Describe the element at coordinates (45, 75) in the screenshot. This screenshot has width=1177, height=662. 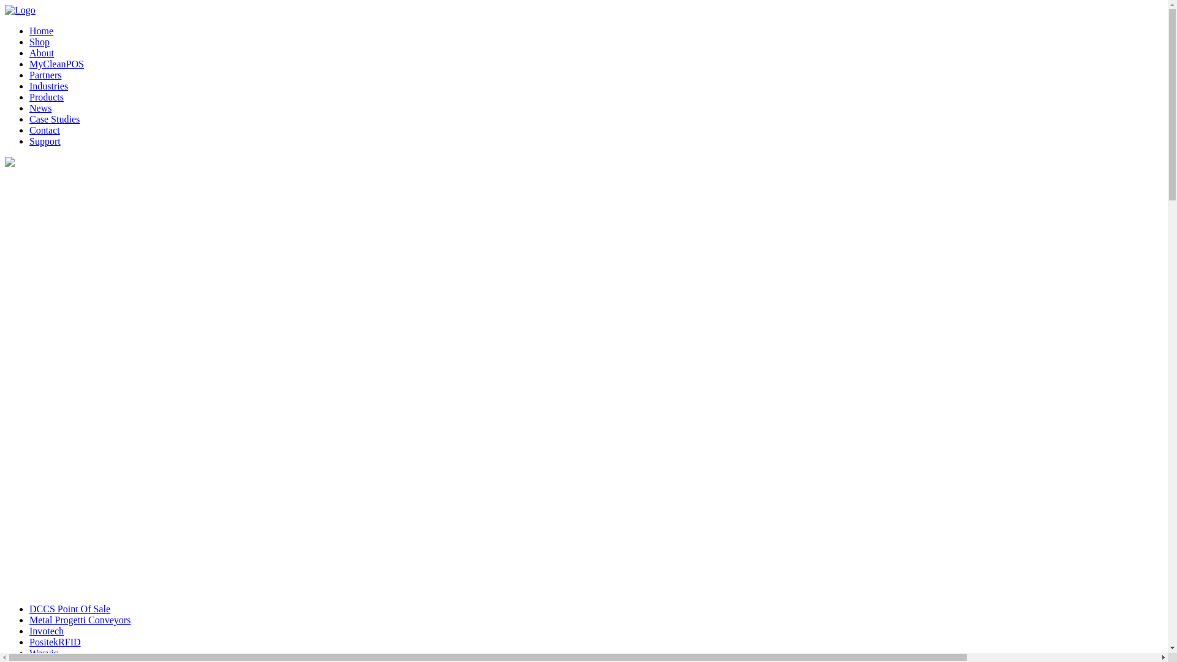
I see `Partners` at that location.